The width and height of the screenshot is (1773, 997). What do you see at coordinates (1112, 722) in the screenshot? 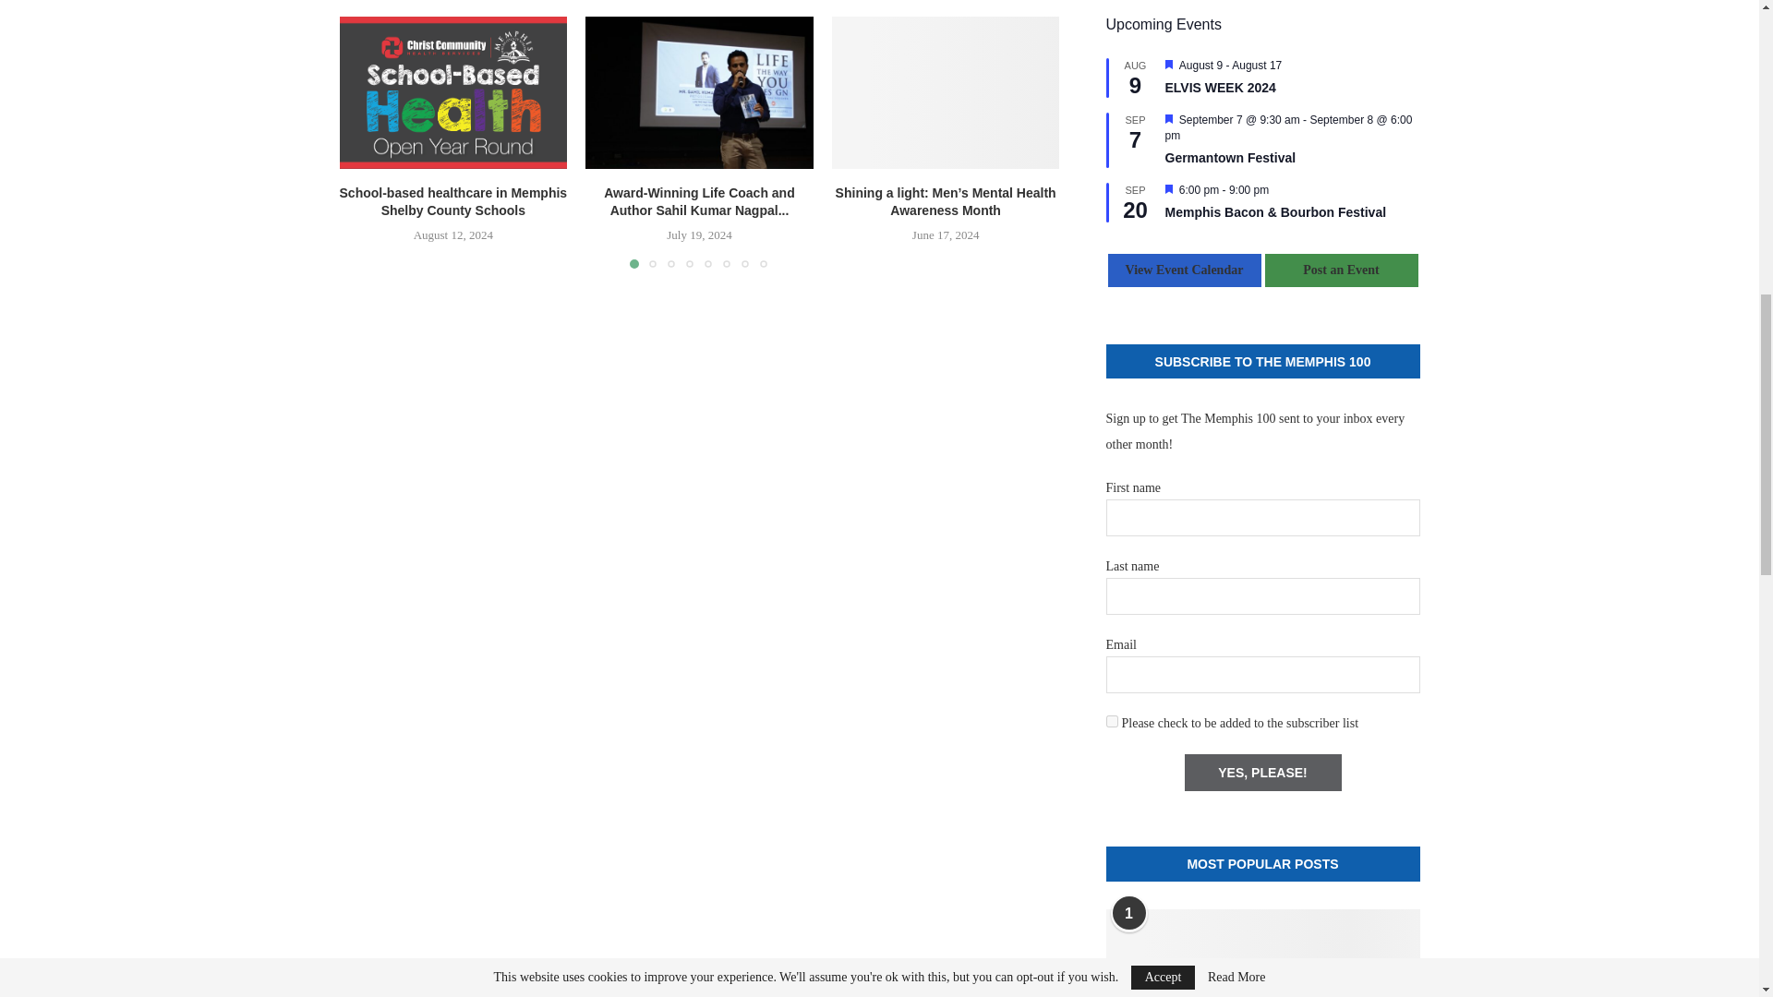
I see `1` at bounding box center [1112, 722].